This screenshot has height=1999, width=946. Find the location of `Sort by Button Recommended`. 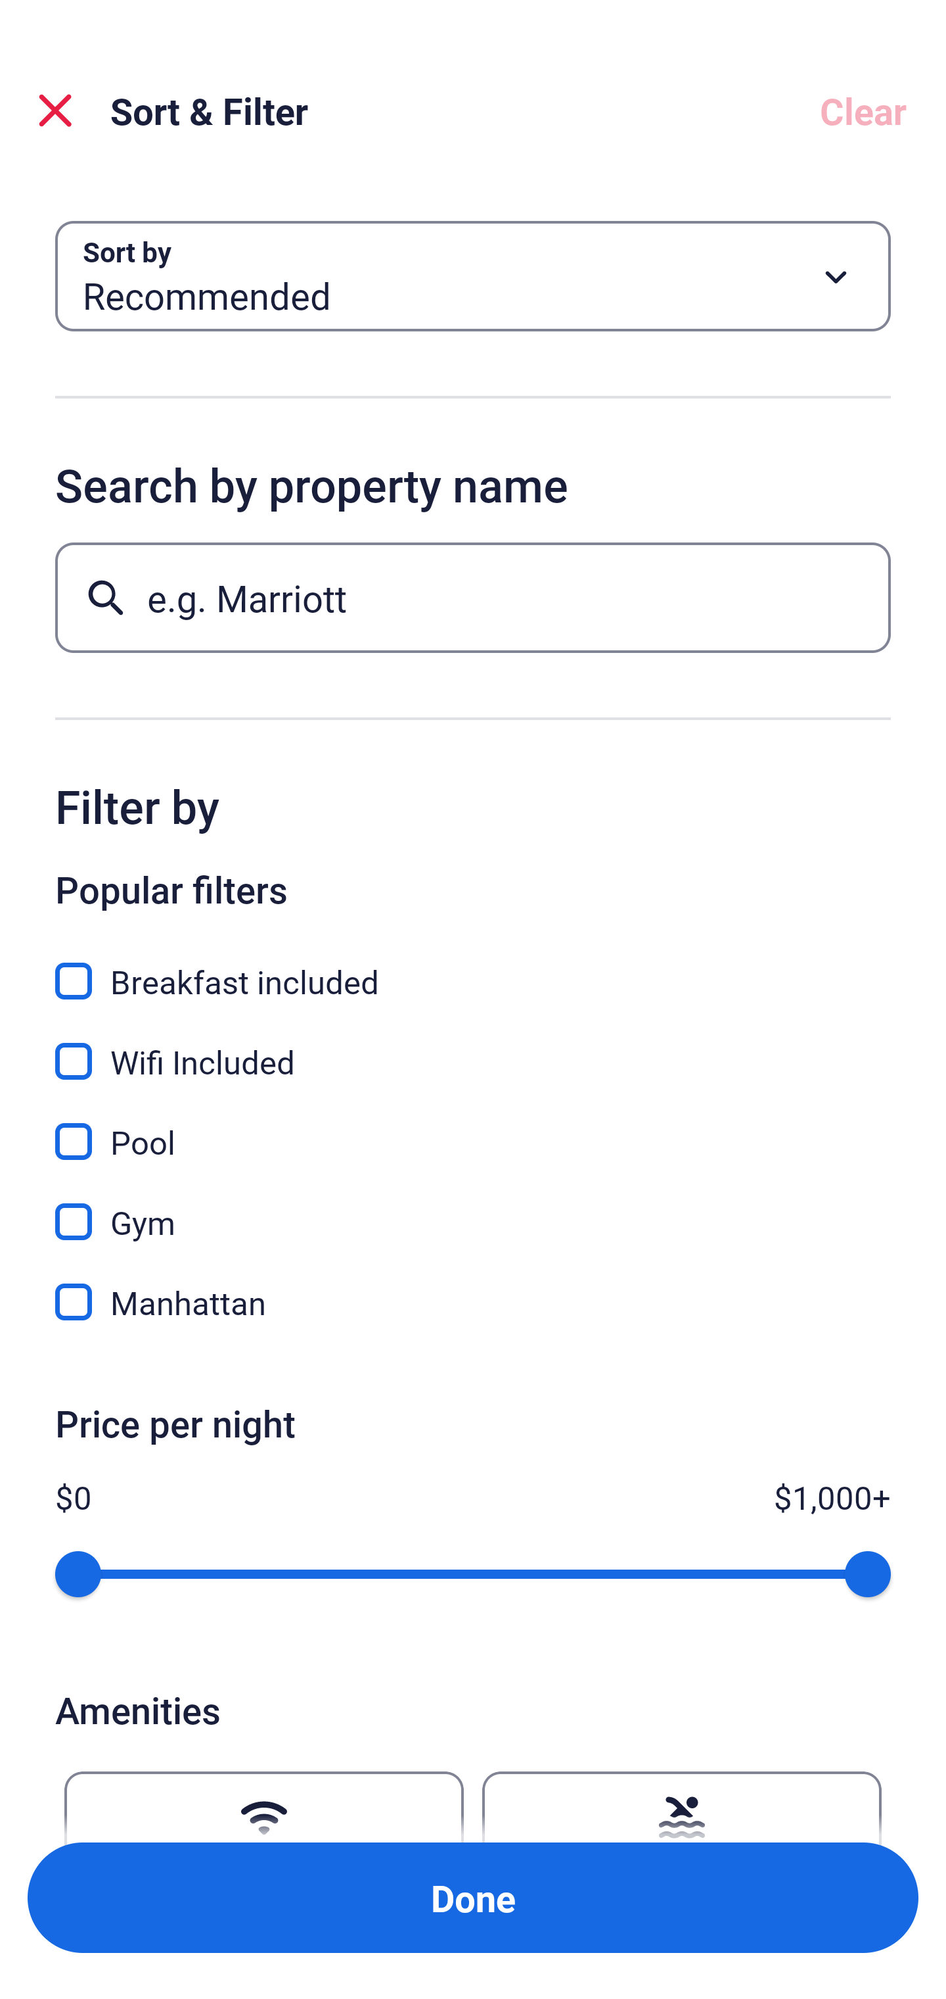

Sort by Button Recommended is located at coordinates (473, 276).